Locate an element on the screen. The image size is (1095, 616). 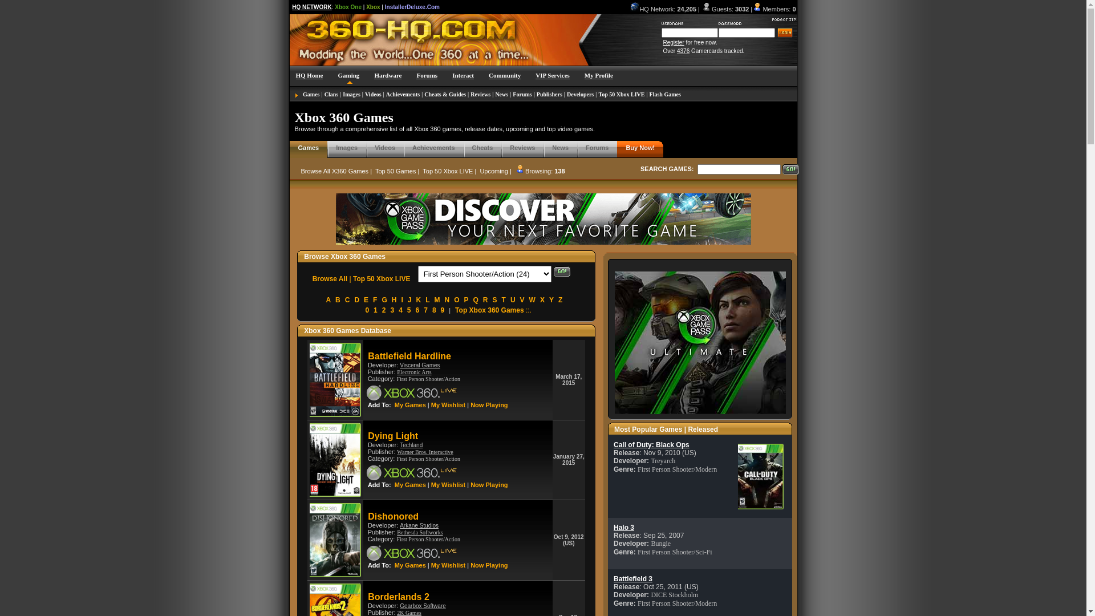
VIP Services is located at coordinates (552, 75).